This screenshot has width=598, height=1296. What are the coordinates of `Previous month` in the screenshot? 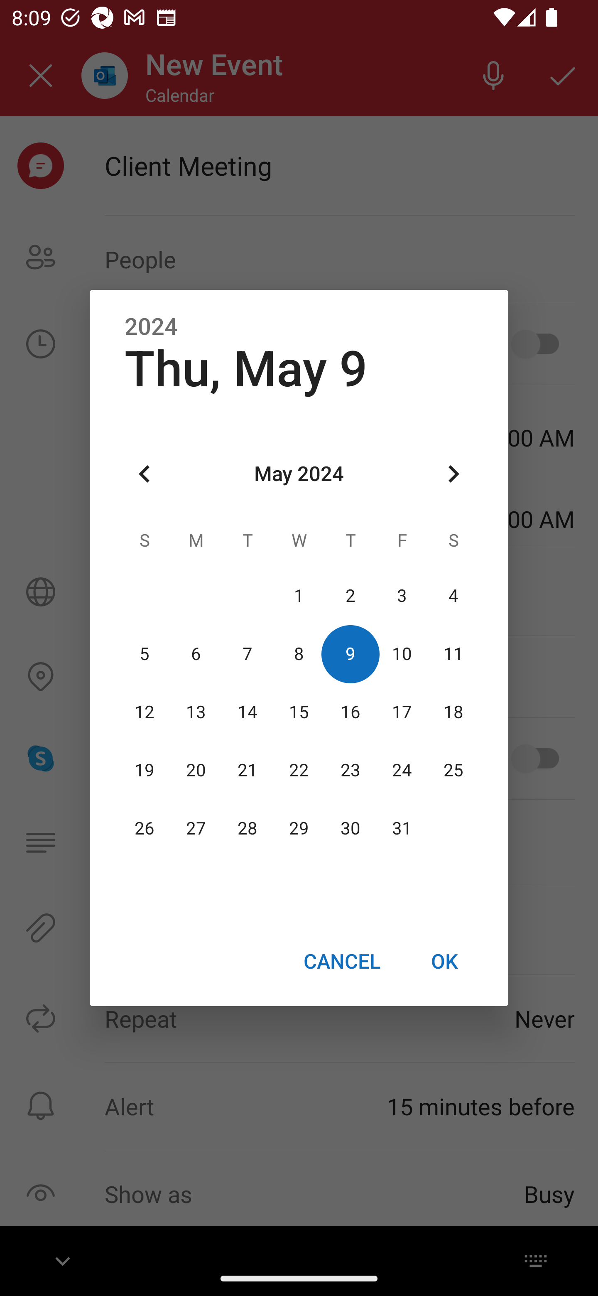 It's located at (145, 474).